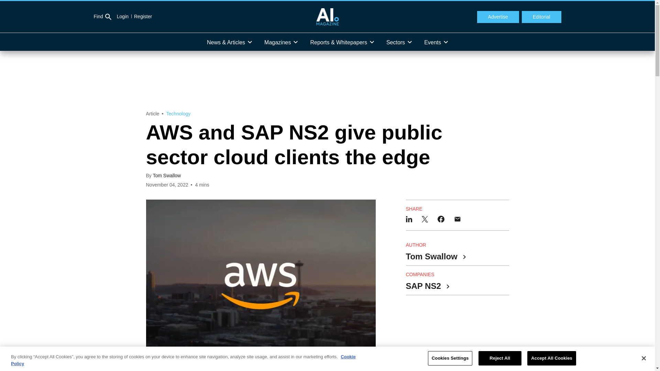 The width and height of the screenshot is (660, 371). What do you see at coordinates (122, 16) in the screenshot?
I see `Login` at bounding box center [122, 16].